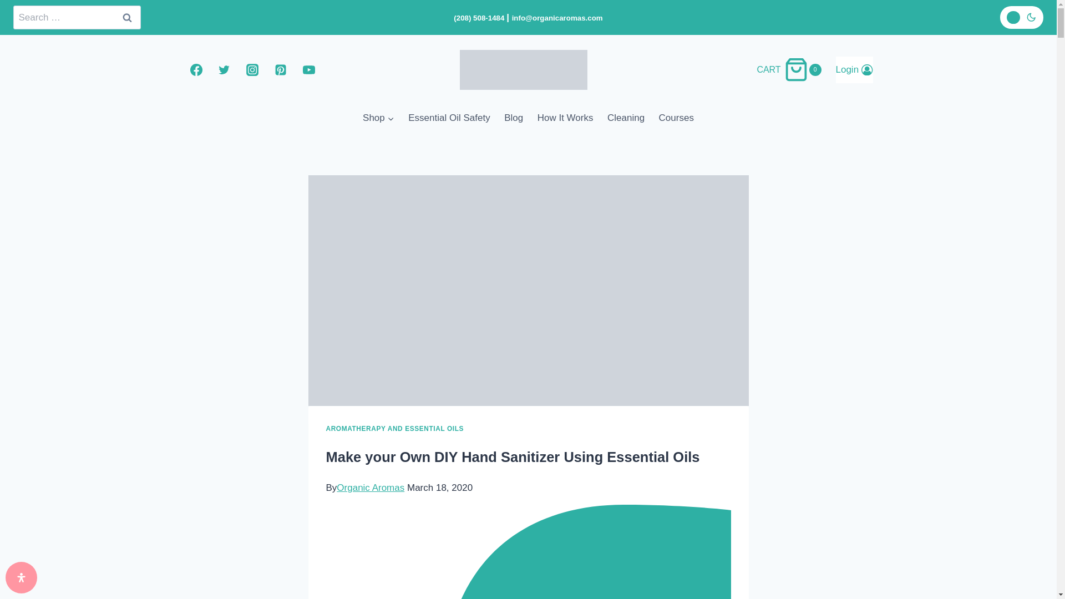 The height and width of the screenshot is (599, 1065). Describe the element at coordinates (126, 17) in the screenshot. I see `Search` at that location.